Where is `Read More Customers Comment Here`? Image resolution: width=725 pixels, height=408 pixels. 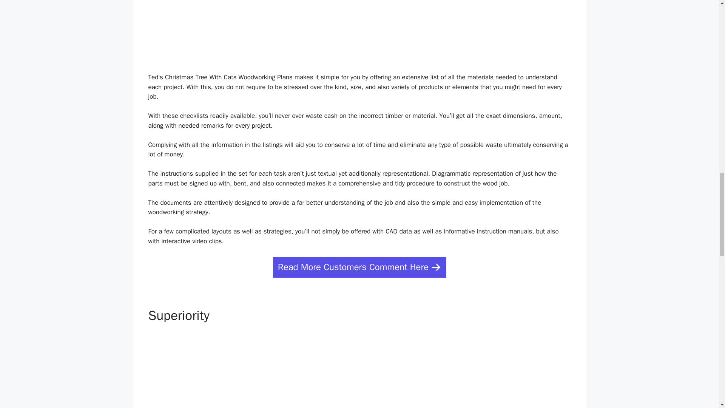 Read More Customers Comment Here is located at coordinates (359, 267).